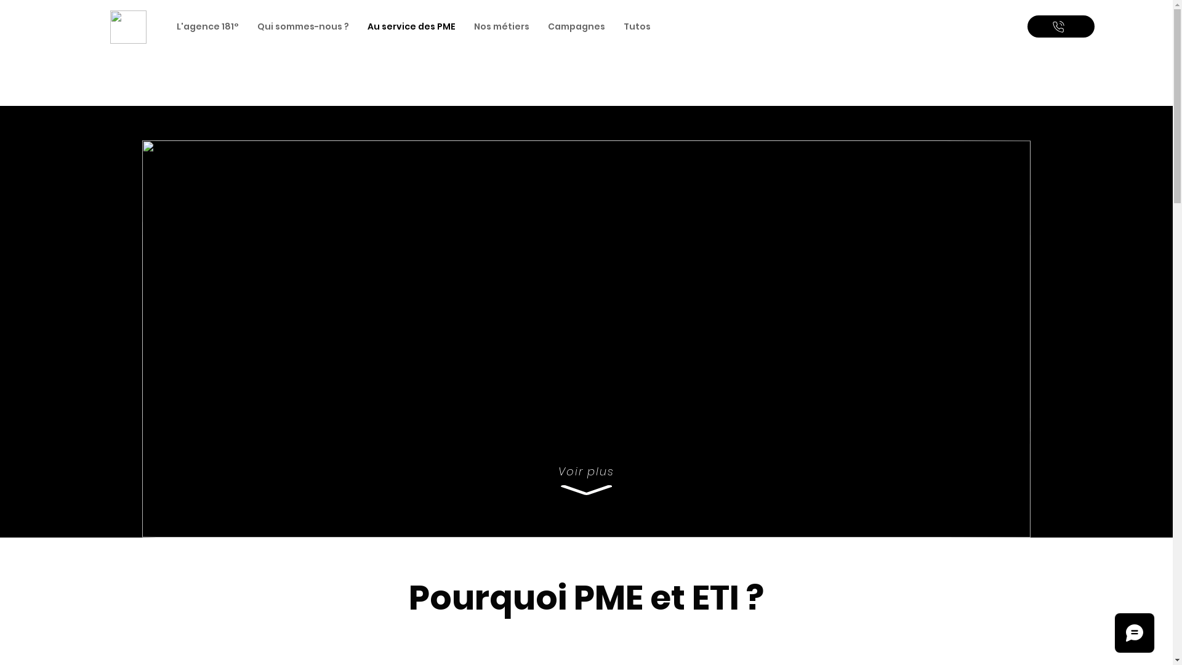  I want to click on Campagnes, so click(576, 27).